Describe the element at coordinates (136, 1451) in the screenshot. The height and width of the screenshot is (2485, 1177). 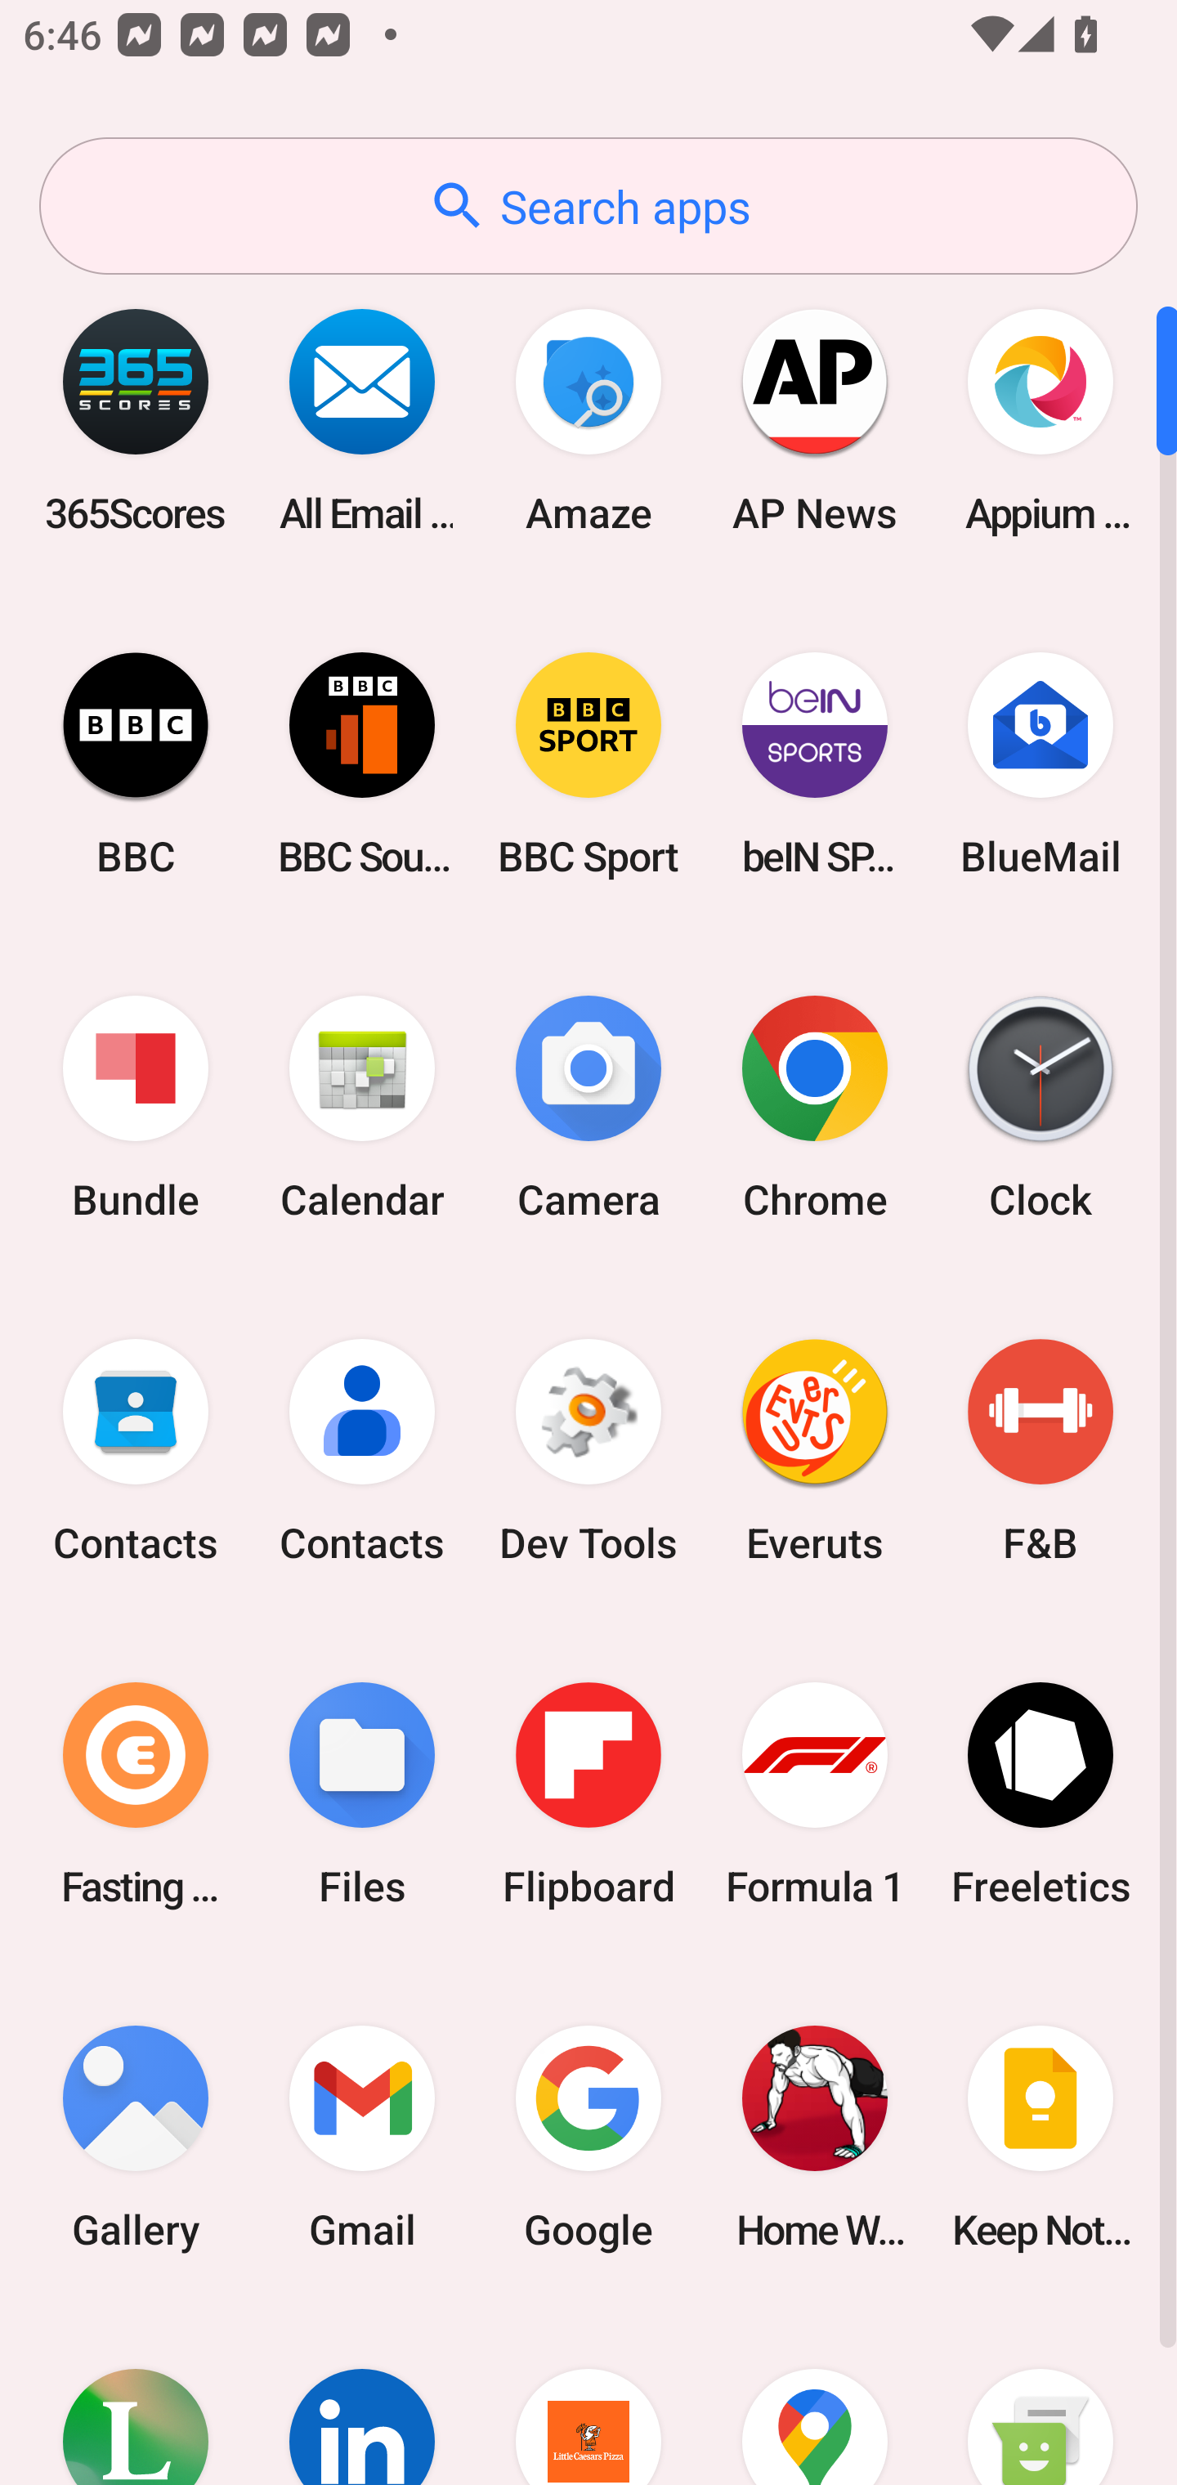
I see `Contacts` at that location.